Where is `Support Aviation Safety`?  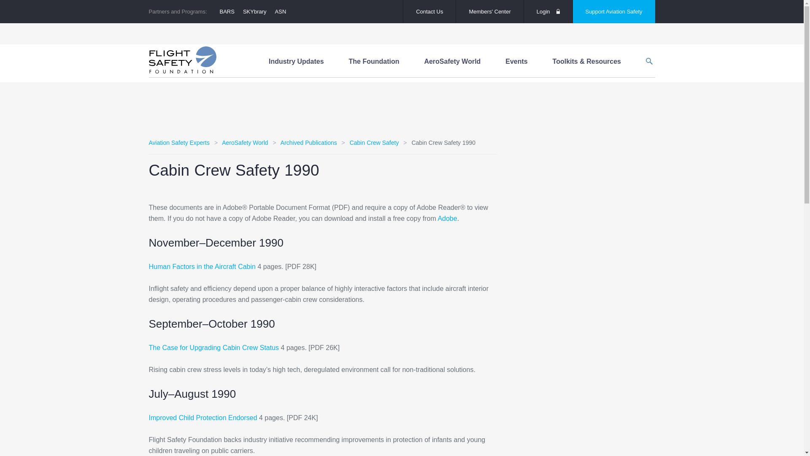 Support Aviation Safety is located at coordinates (614, 12).